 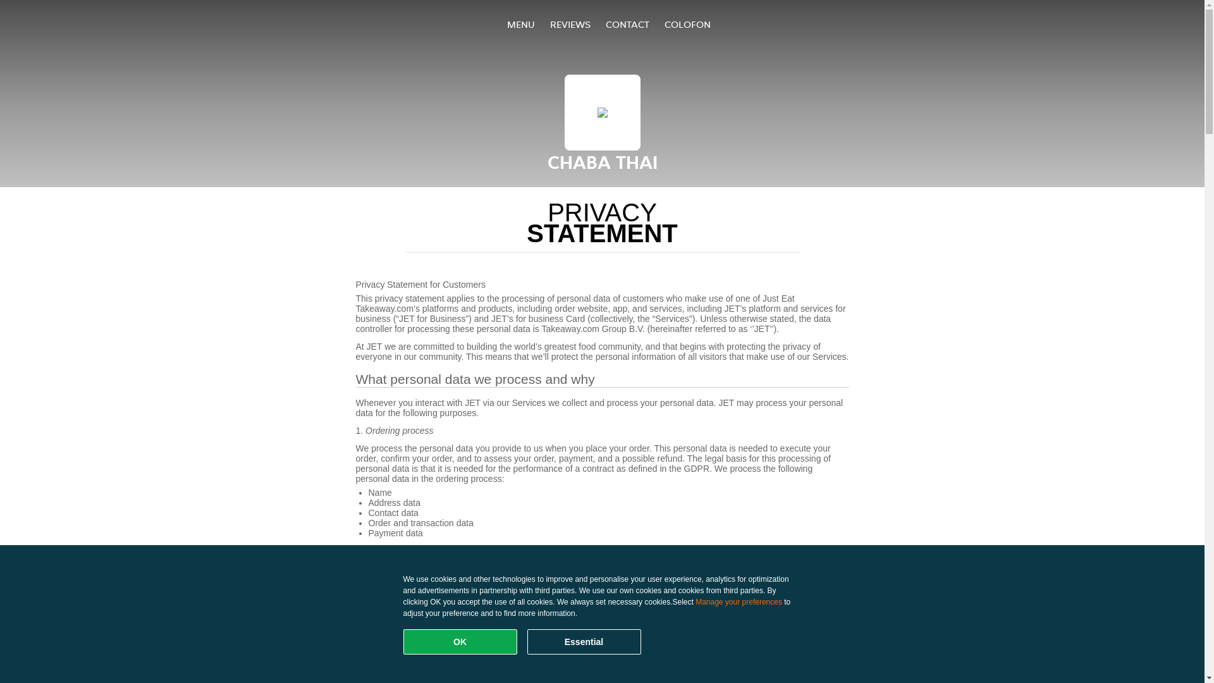 I want to click on privacy form, so click(x=408, y=619).